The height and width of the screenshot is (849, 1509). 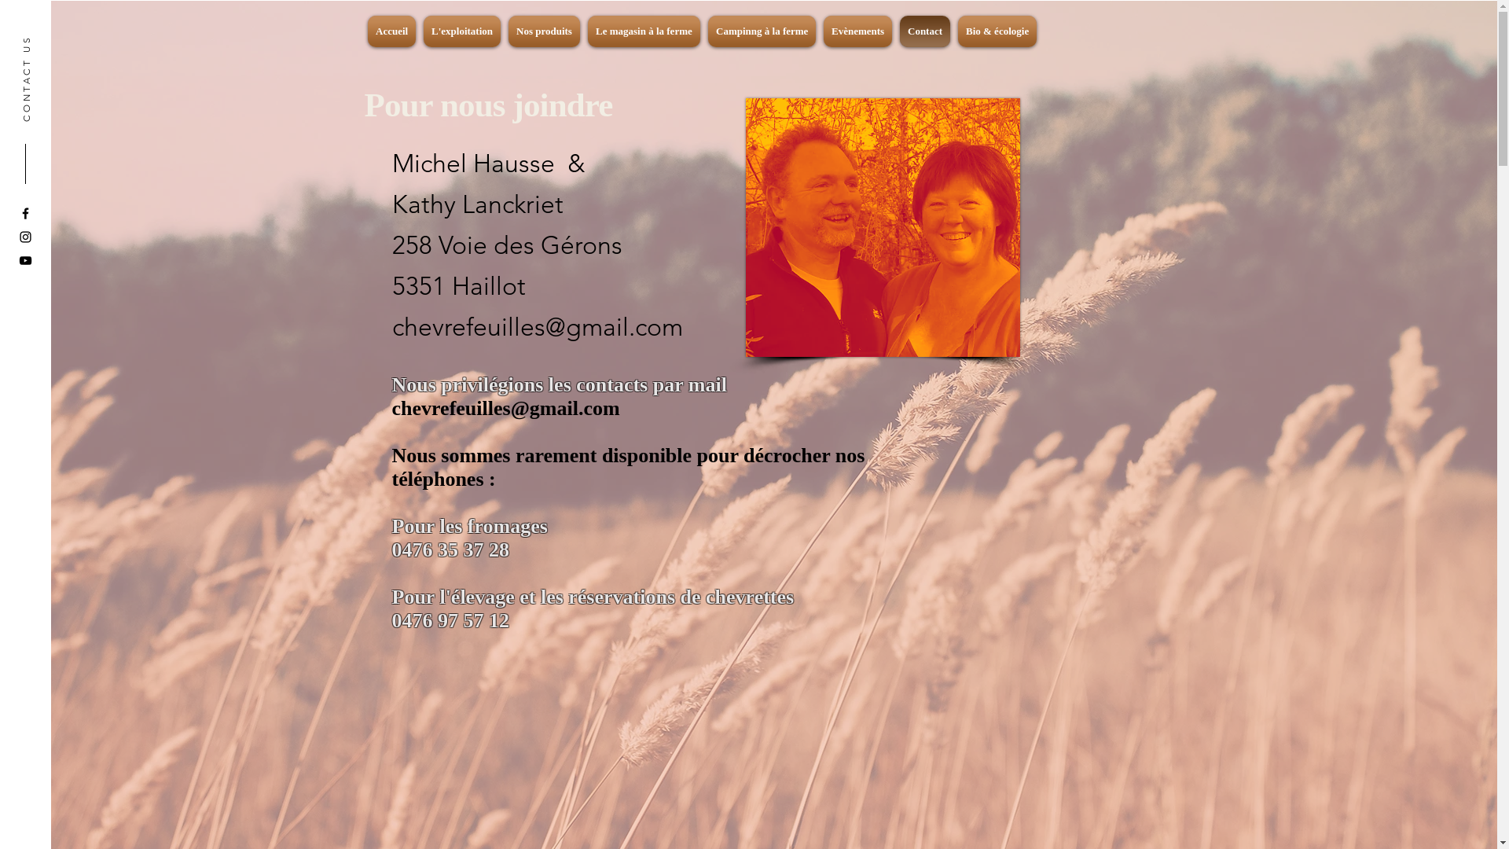 What do you see at coordinates (394, 31) in the screenshot?
I see `Accueil` at bounding box center [394, 31].